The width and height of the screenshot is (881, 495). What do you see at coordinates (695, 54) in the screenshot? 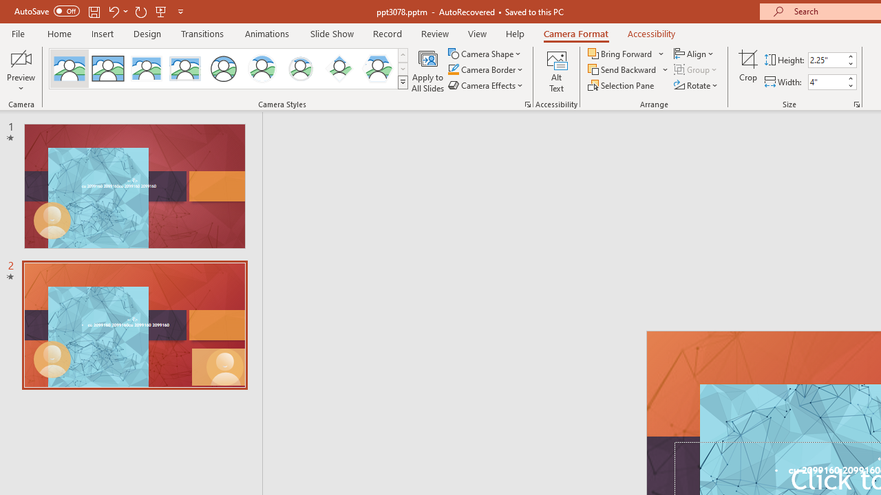
I see `Align` at bounding box center [695, 54].